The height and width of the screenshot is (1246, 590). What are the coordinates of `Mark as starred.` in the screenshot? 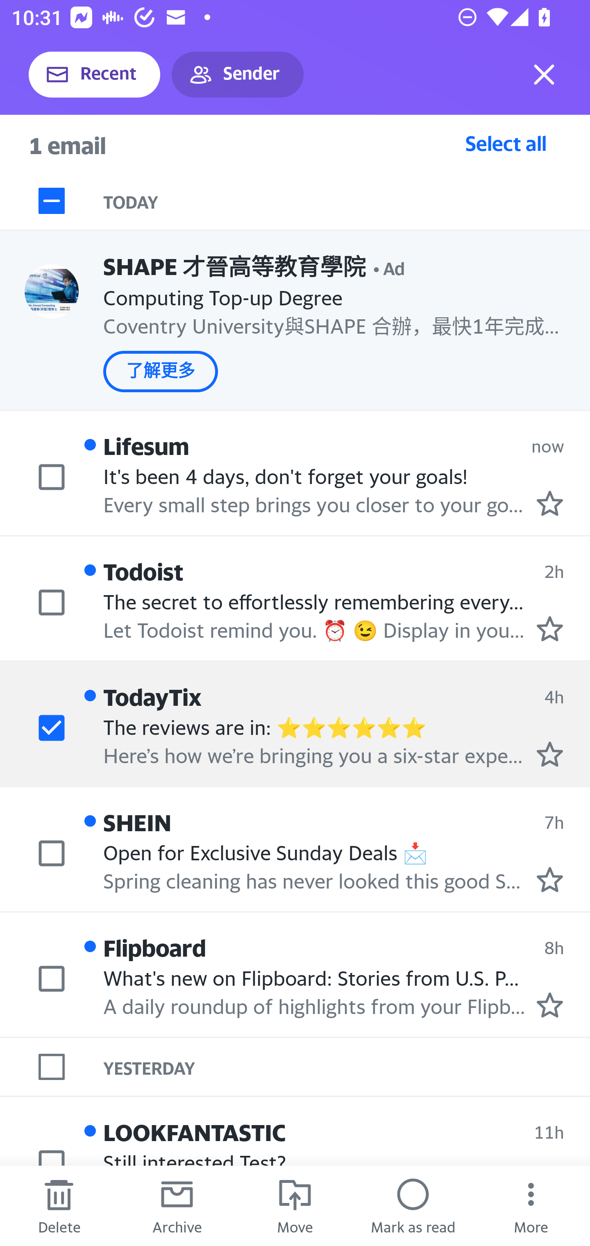 It's located at (550, 502).